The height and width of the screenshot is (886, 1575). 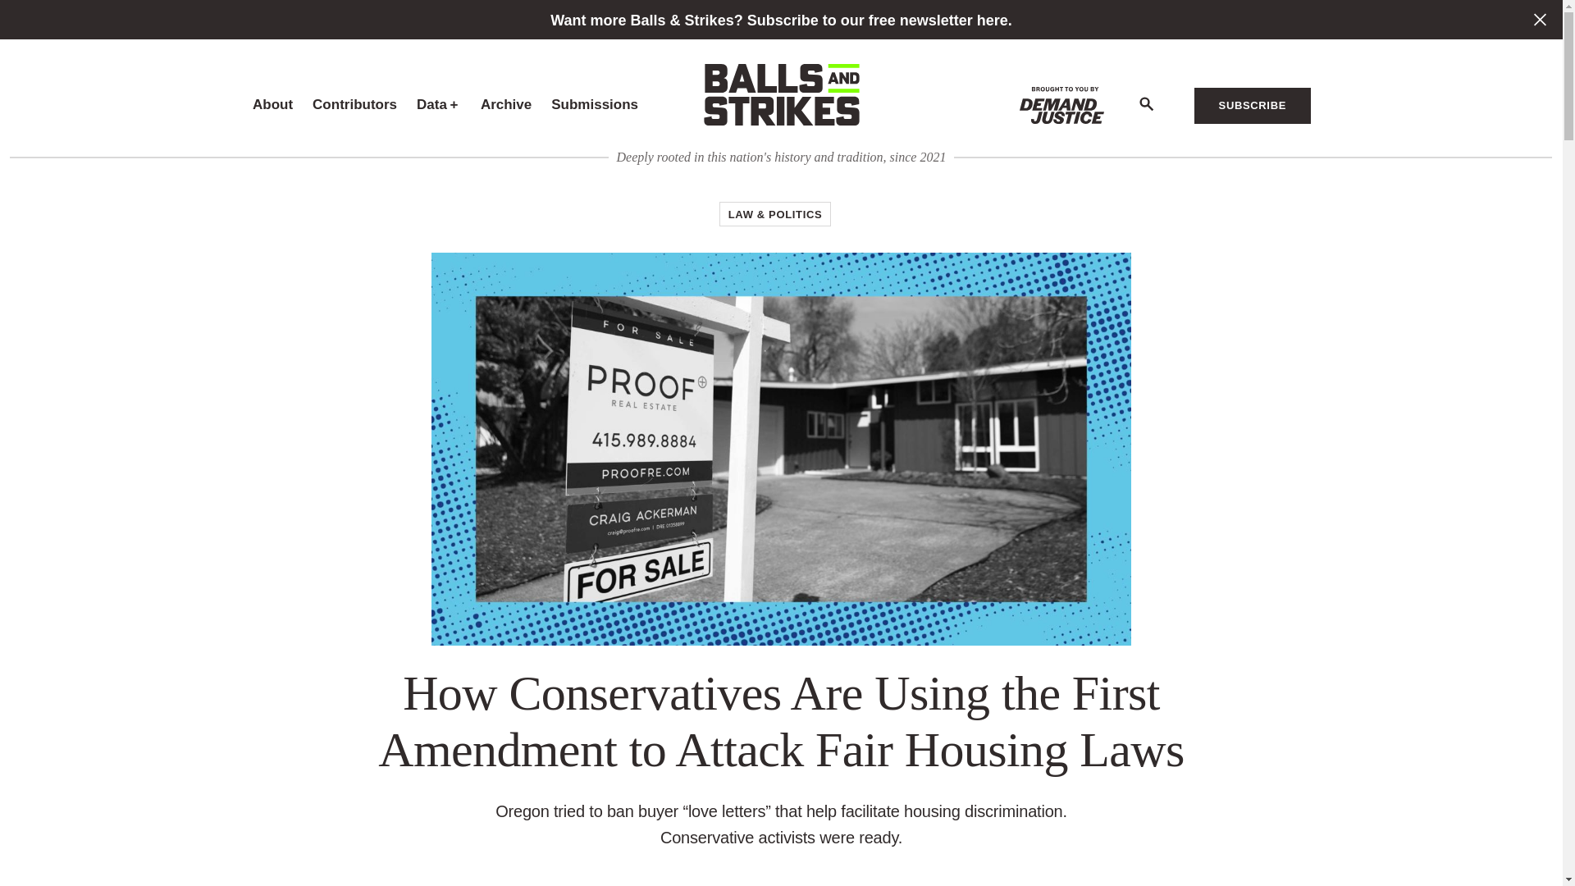 What do you see at coordinates (505, 105) in the screenshot?
I see `Archive` at bounding box center [505, 105].